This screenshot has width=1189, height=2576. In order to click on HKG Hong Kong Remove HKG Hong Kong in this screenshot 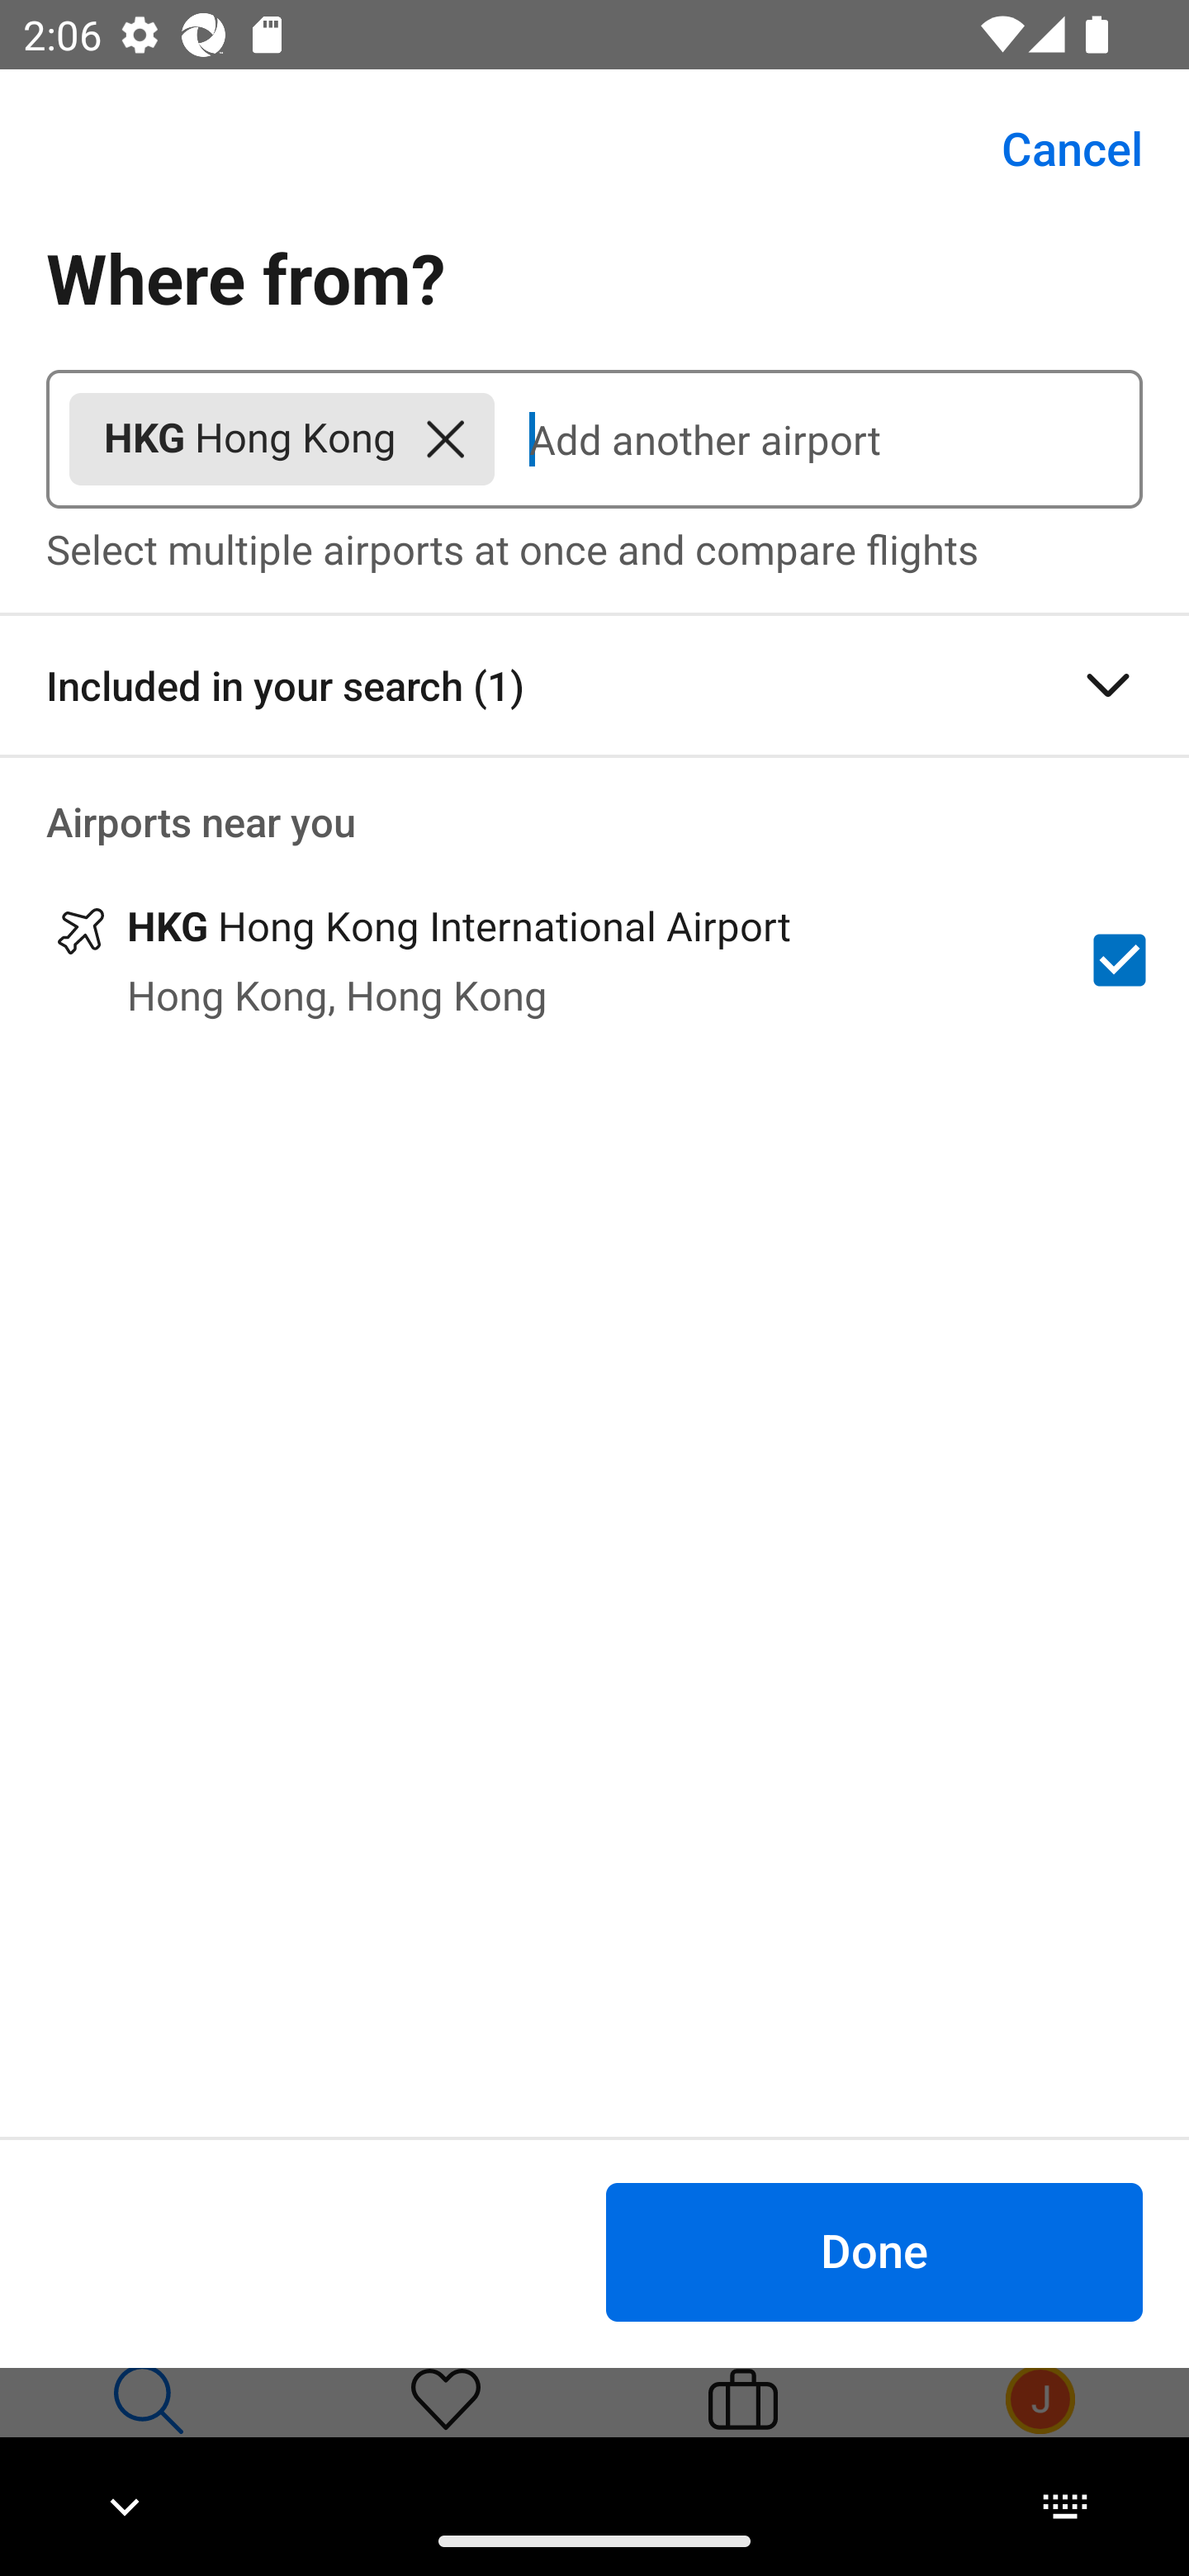, I will do `click(282, 439)`.